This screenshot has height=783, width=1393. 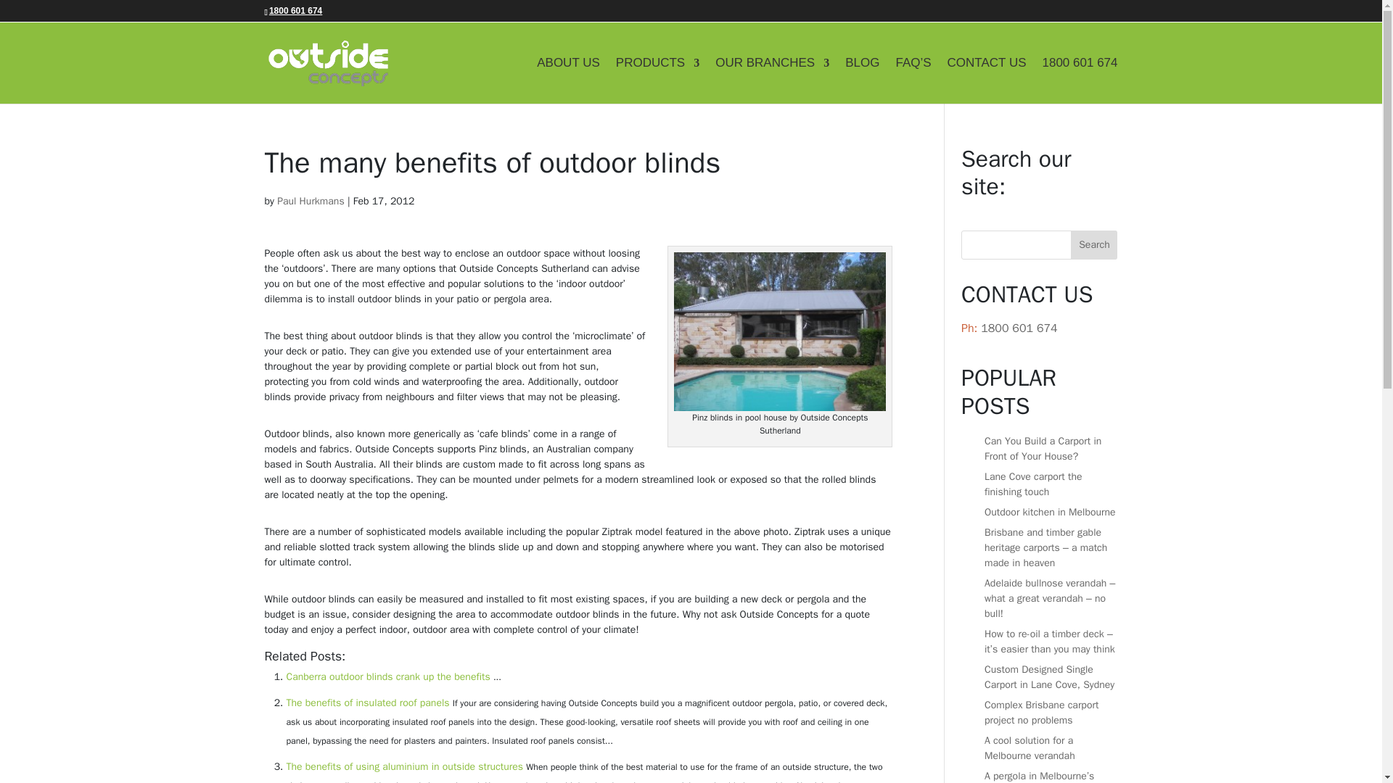 What do you see at coordinates (387, 676) in the screenshot?
I see `Canberra outdoor blinds crank up the benefits` at bounding box center [387, 676].